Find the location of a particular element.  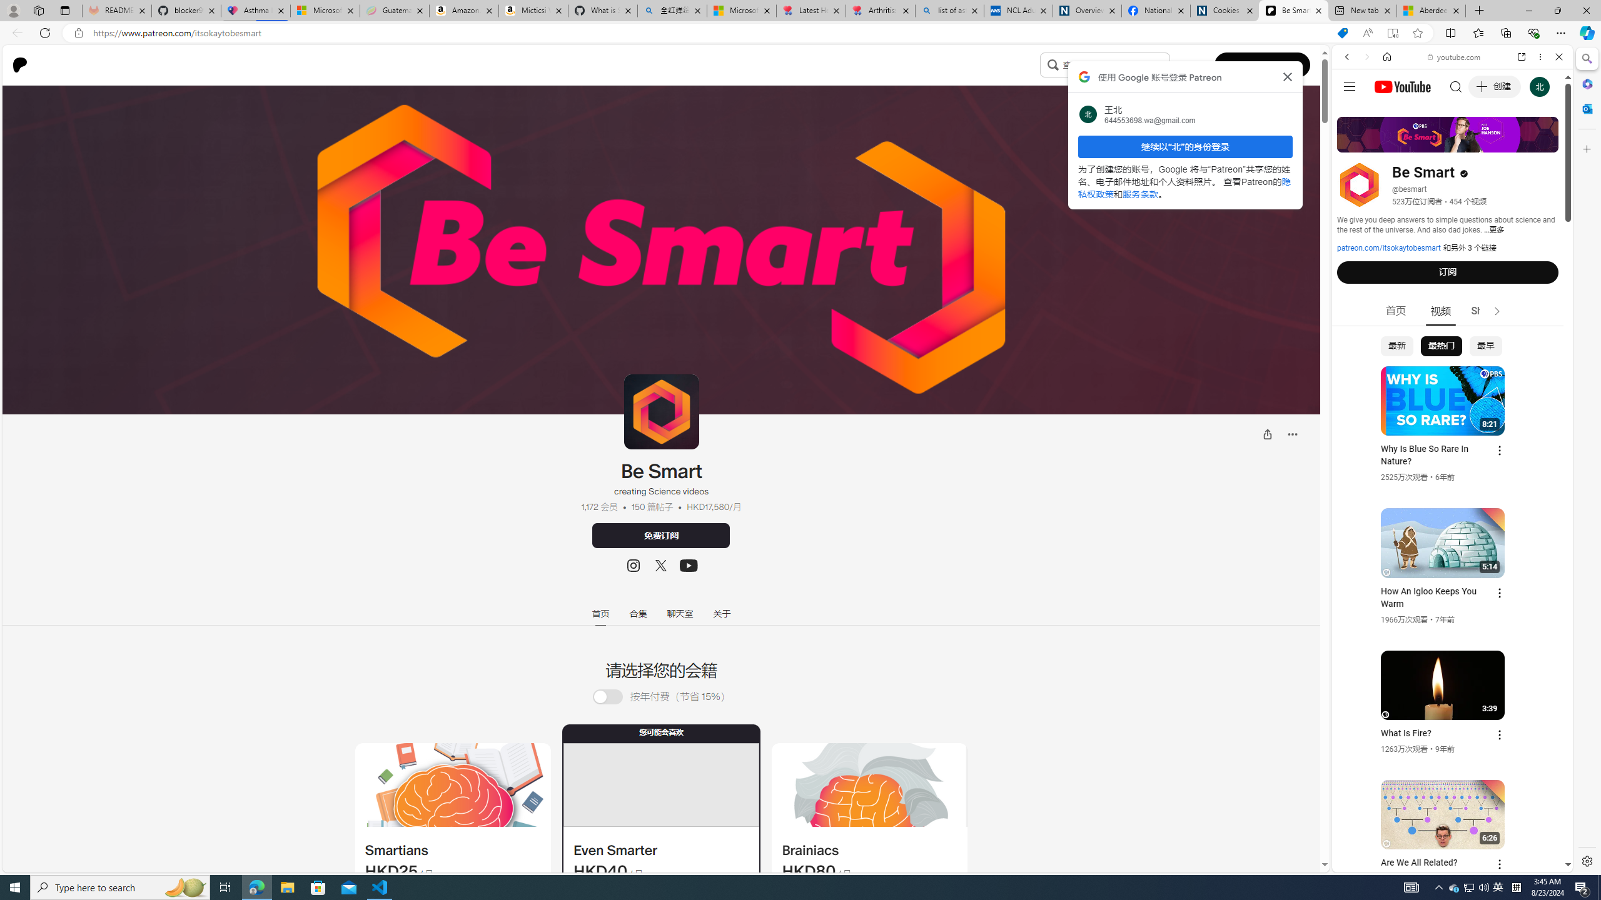

Class: style-scope tp-yt-iron-icon is located at coordinates (1497, 311).